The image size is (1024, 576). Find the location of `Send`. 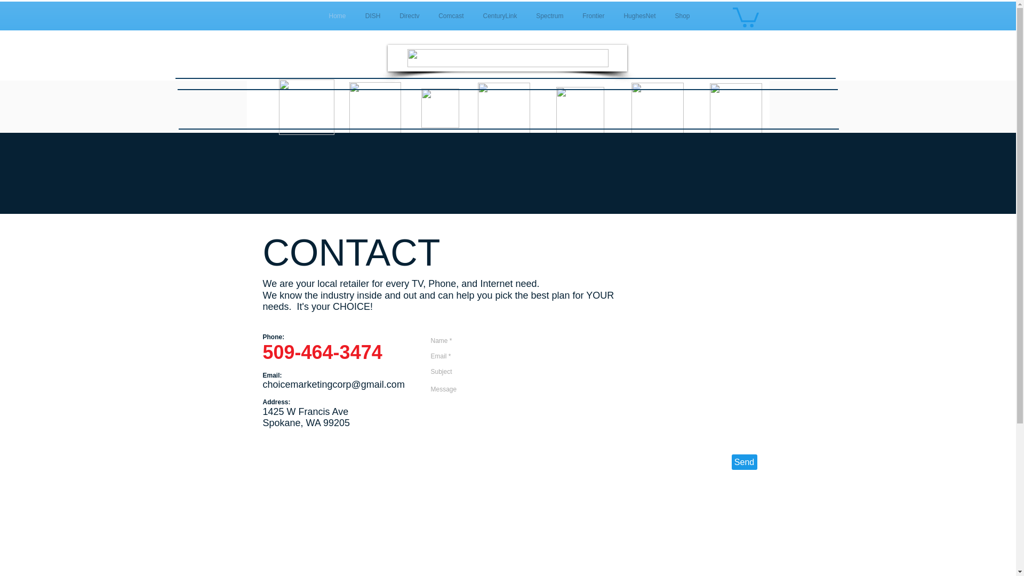

Send is located at coordinates (745, 462).